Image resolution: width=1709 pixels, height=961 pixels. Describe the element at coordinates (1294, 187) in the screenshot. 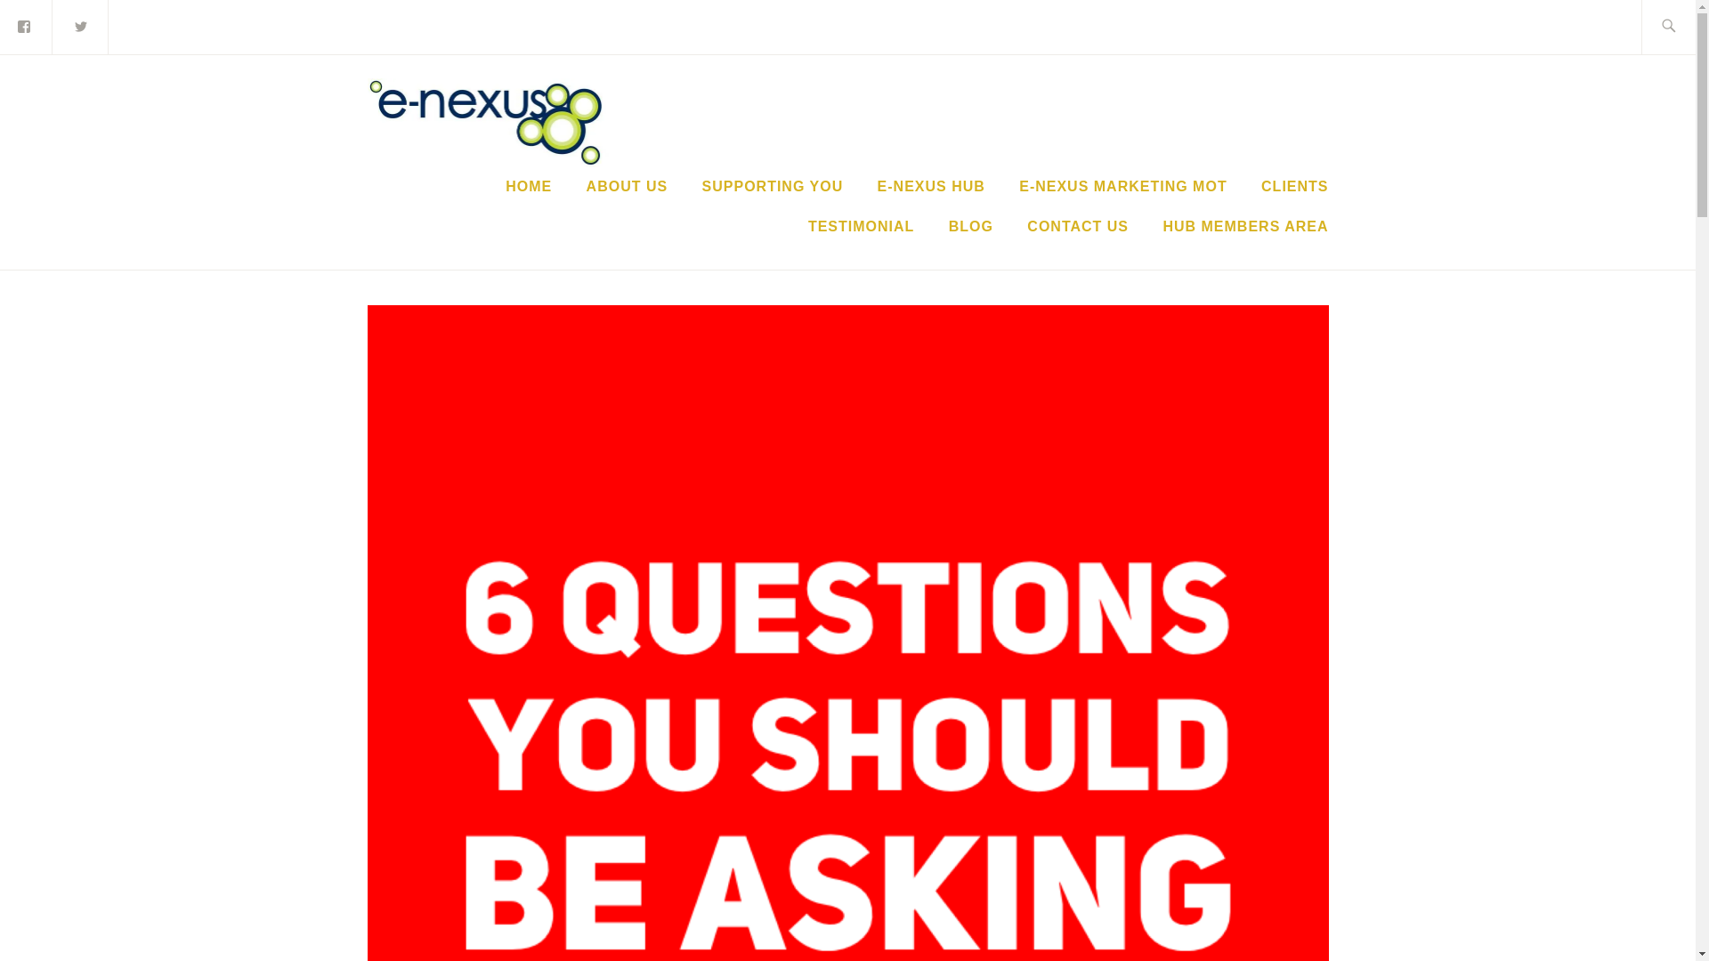

I see `CLIENTS` at that location.